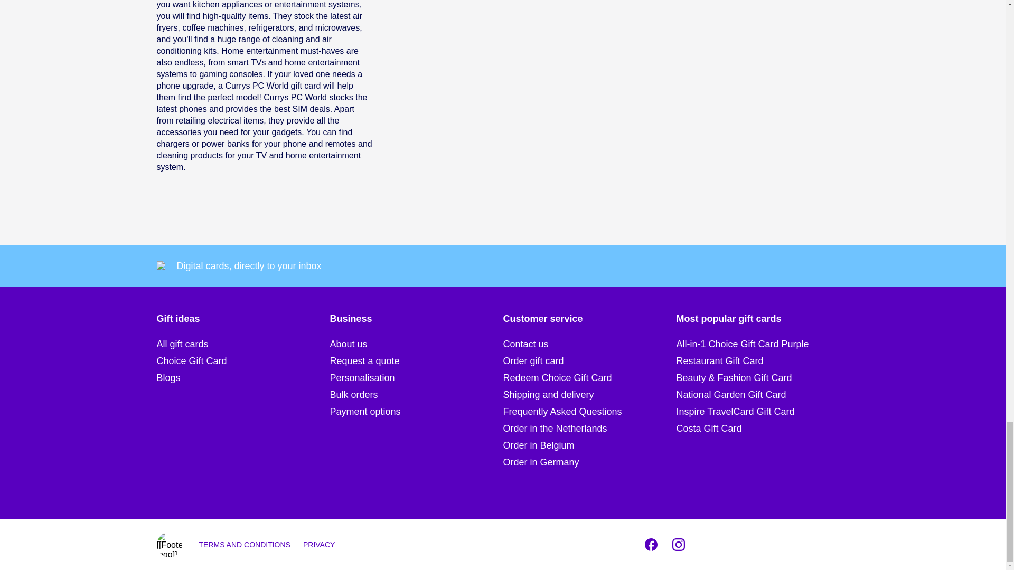 This screenshot has height=570, width=1014. I want to click on All gift cards, so click(243, 344).